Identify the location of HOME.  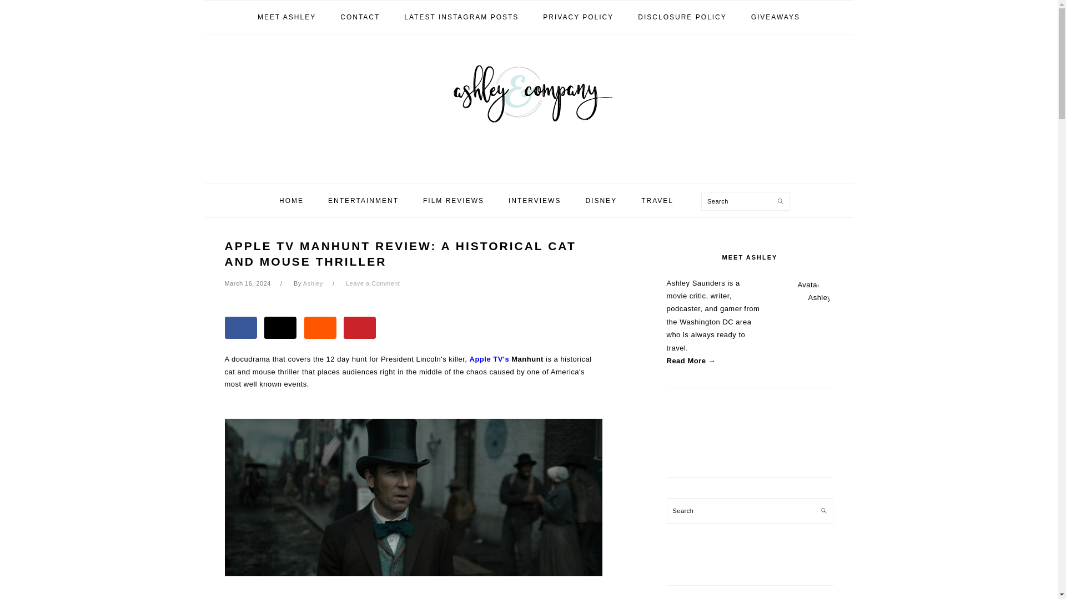
(291, 201).